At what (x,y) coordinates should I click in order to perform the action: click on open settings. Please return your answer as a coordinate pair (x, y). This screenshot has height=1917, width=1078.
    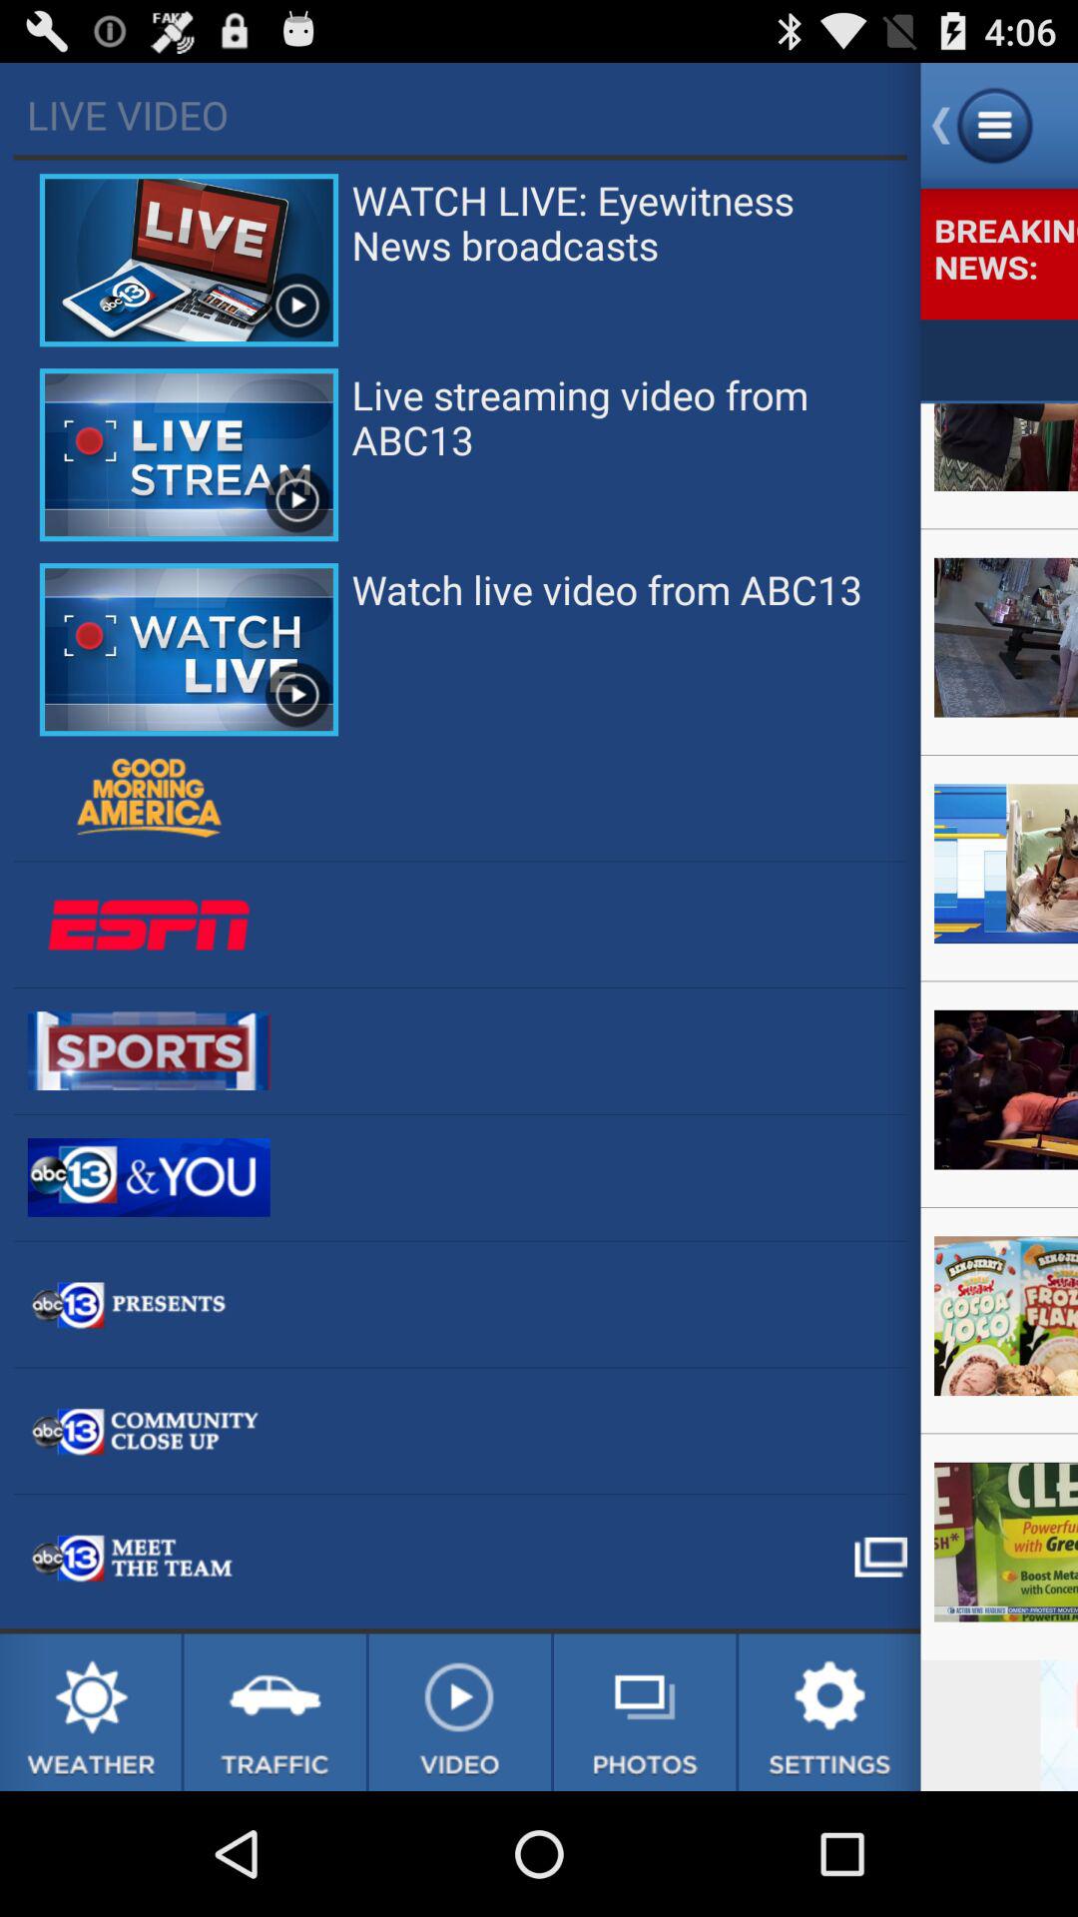
    Looking at the image, I should click on (829, 1712).